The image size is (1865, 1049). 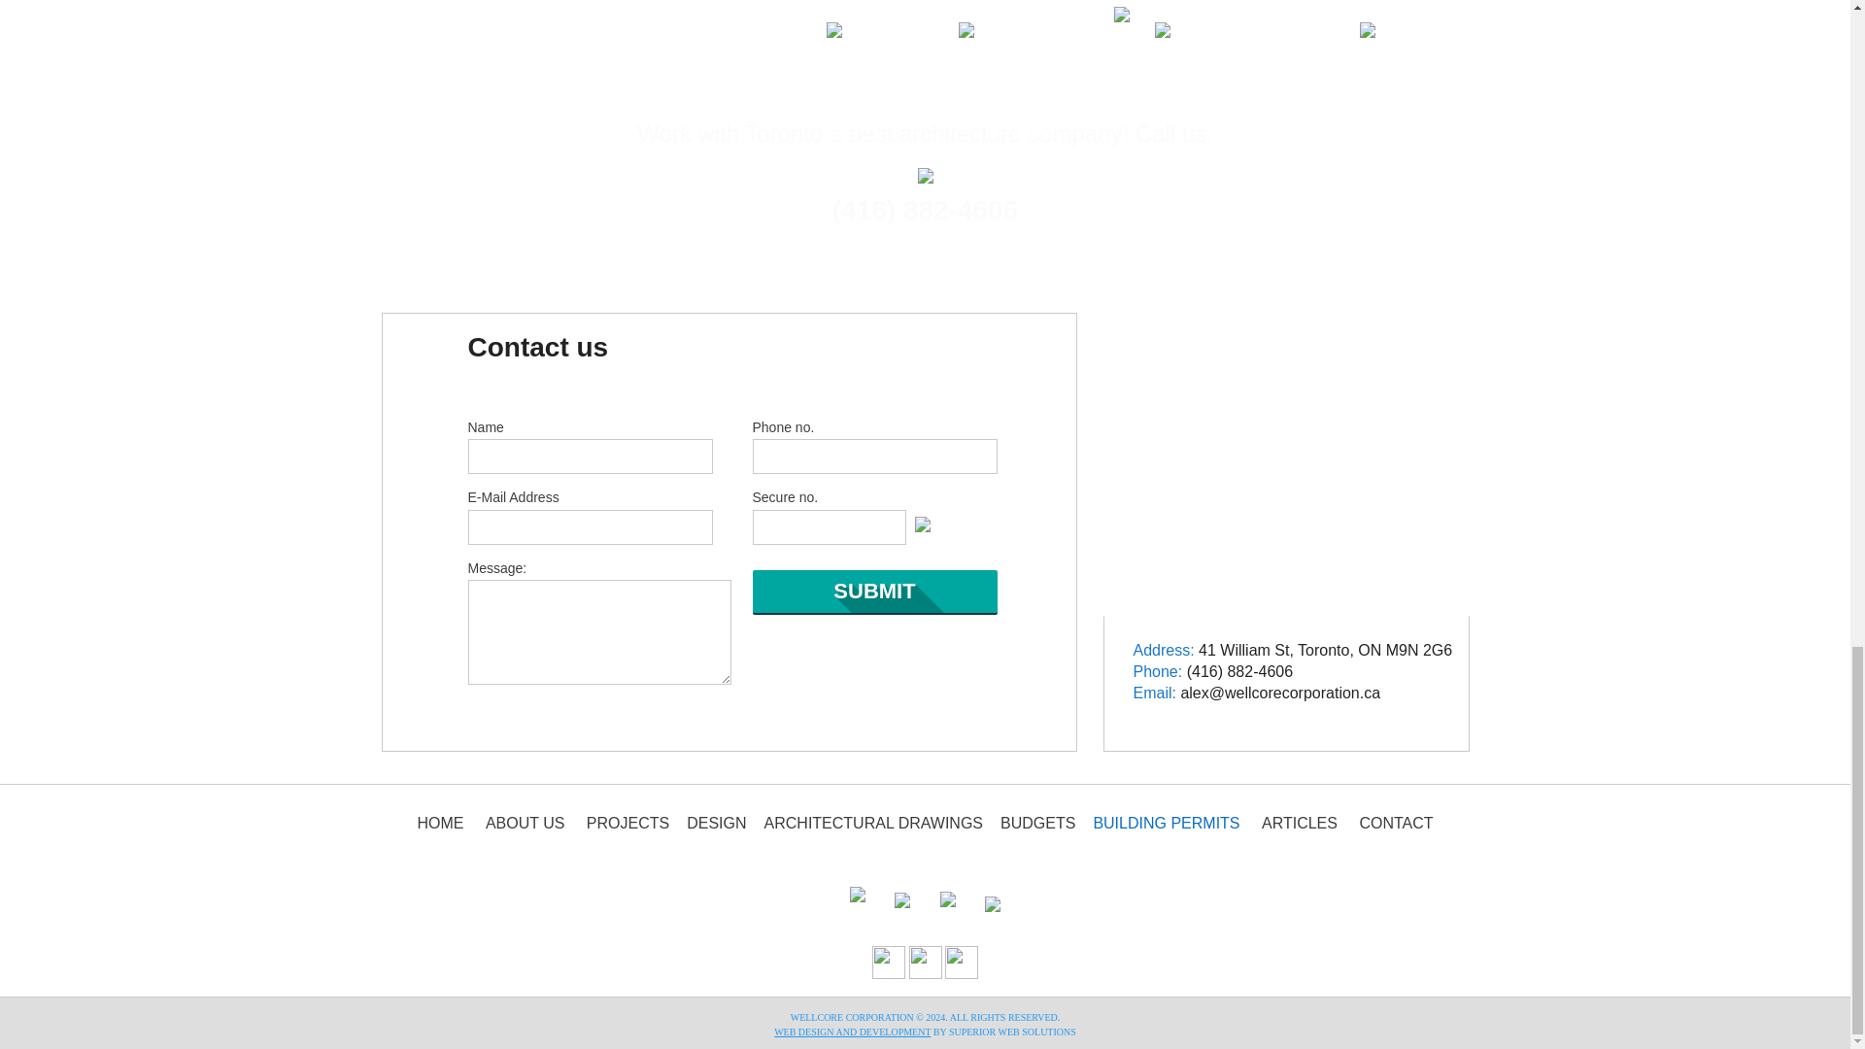 What do you see at coordinates (1210, 29) in the screenshot?
I see `PERMITS` at bounding box center [1210, 29].